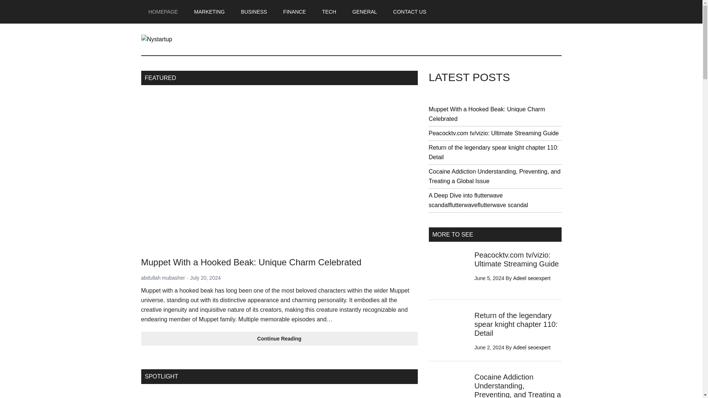  What do you see at coordinates (163, 278) in the screenshot?
I see `abdullah mubasher` at bounding box center [163, 278].